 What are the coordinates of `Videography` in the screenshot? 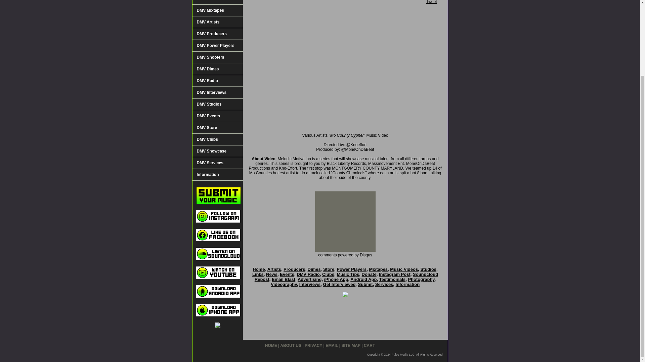 It's located at (284, 284).